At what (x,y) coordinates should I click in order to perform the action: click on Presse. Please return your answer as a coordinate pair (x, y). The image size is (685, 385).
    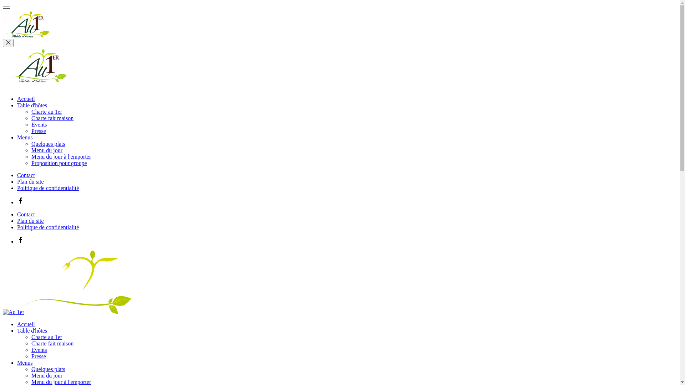
    Looking at the image, I should click on (39, 131).